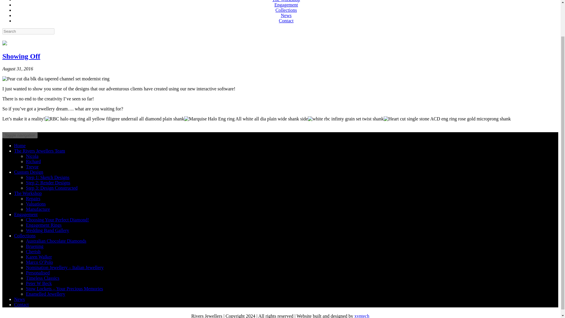 The width and height of the screenshot is (565, 318). What do you see at coordinates (286, 1) in the screenshot?
I see `The Workshop` at bounding box center [286, 1].